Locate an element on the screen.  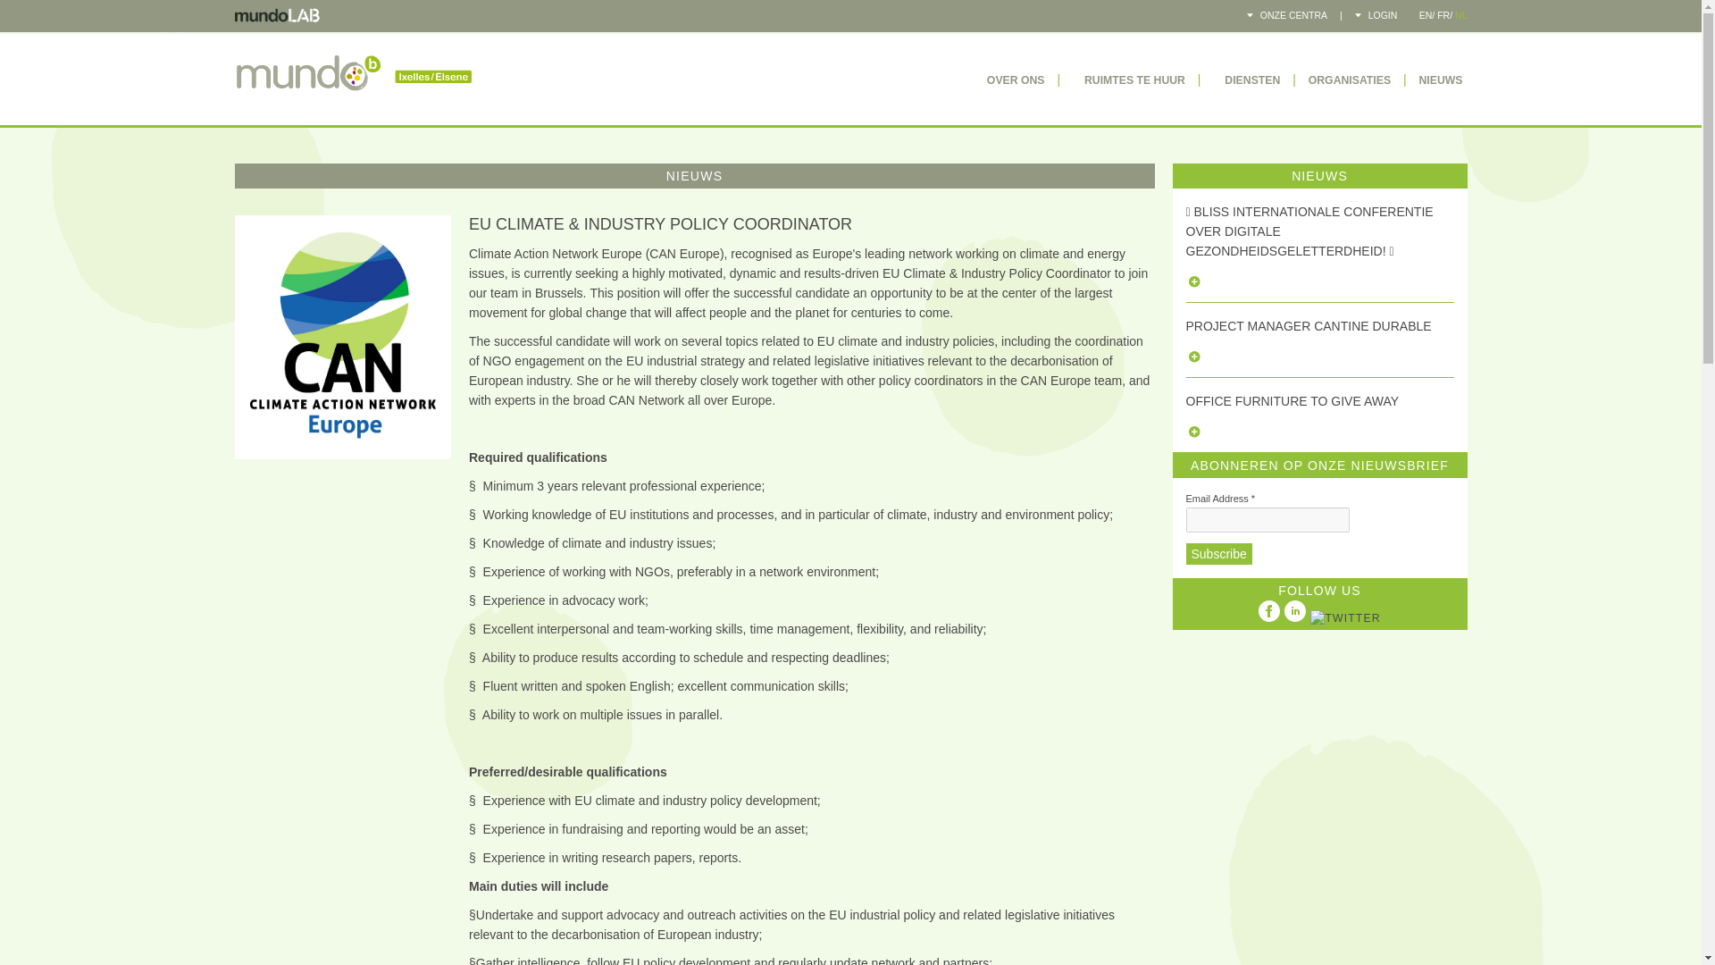
follow us on facebook is located at coordinates (1268, 610).